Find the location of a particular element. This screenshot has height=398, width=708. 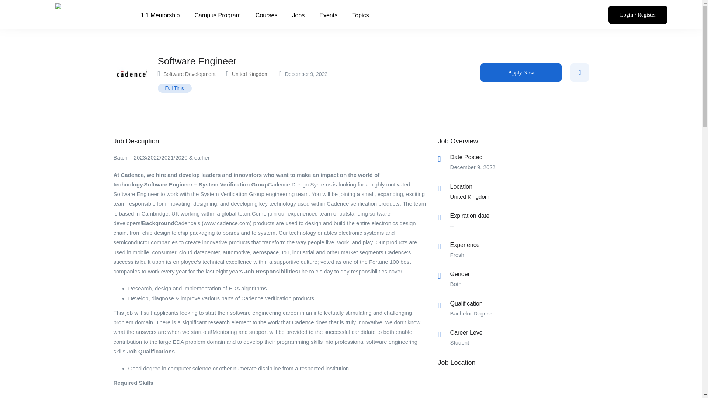

Events is located at coordinates (328, 15).